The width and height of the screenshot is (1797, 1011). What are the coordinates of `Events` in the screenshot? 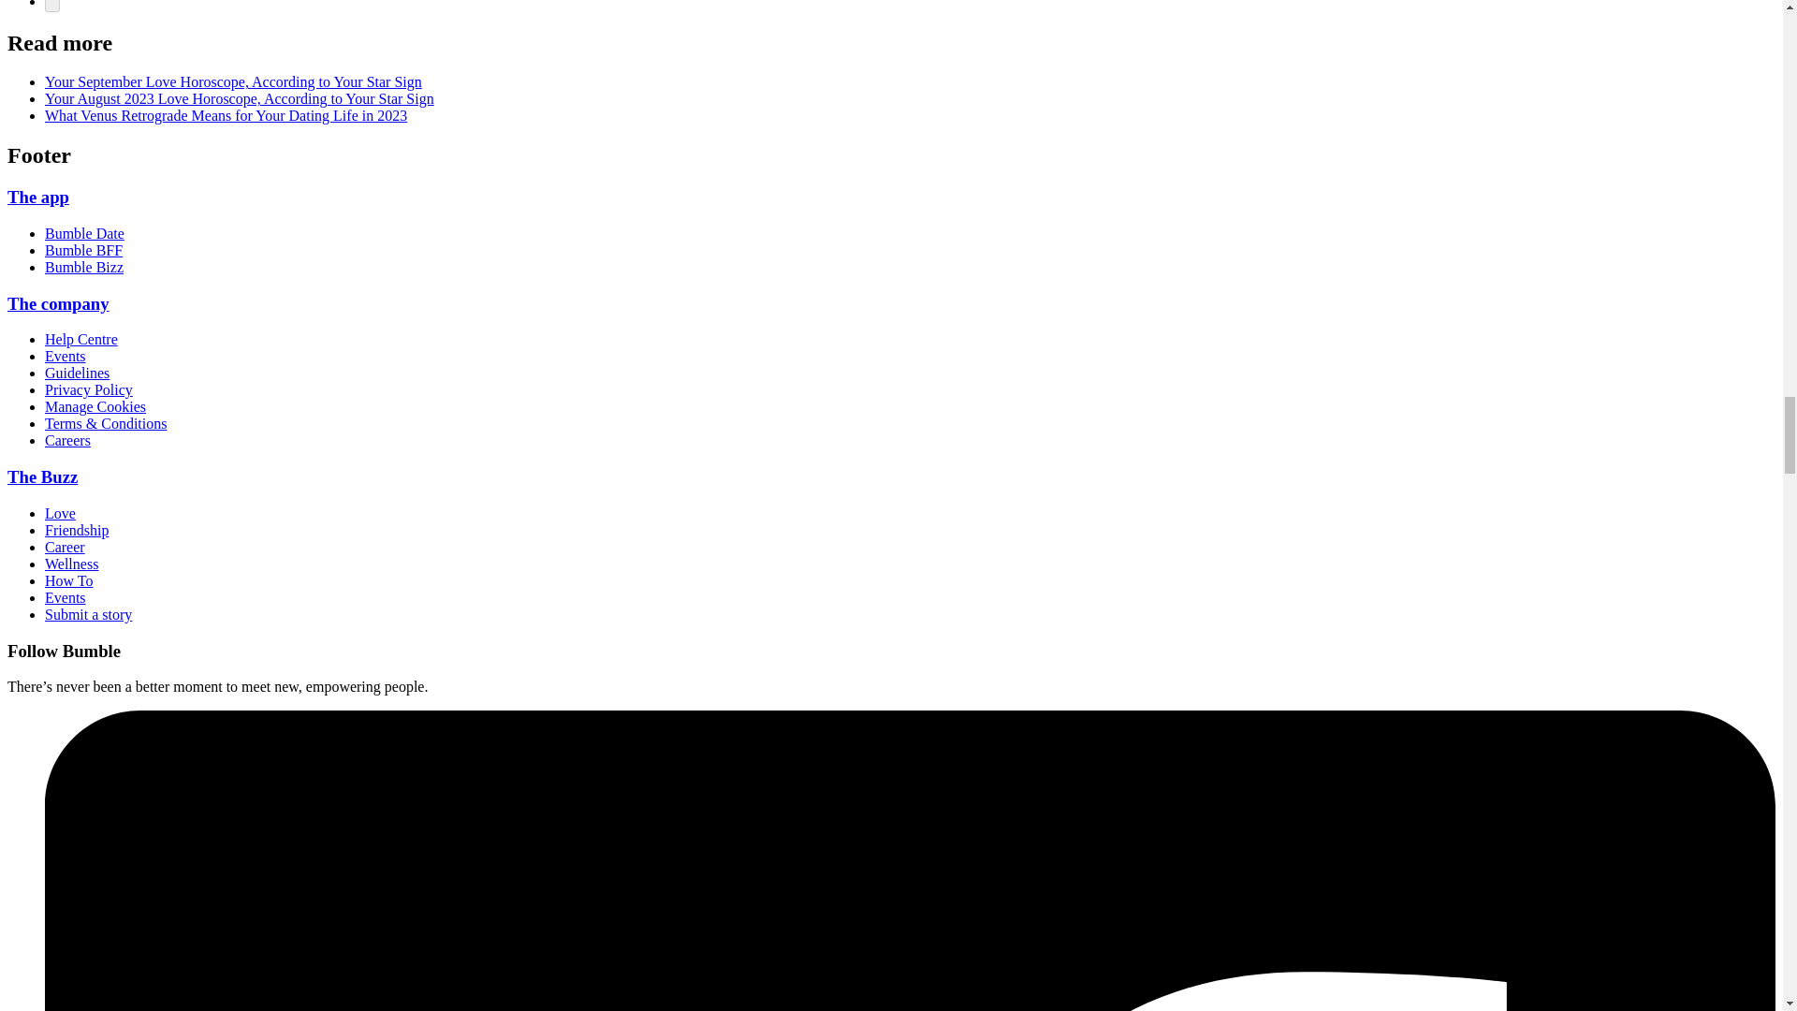 It's located at (66, 597).